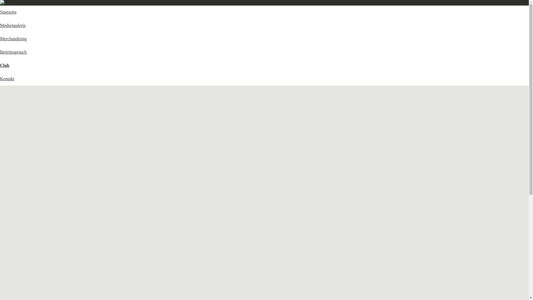  What do you see at coordinates (8, 12) in the screenshot?
I see `Startseite` at bounding box center [8, 12].